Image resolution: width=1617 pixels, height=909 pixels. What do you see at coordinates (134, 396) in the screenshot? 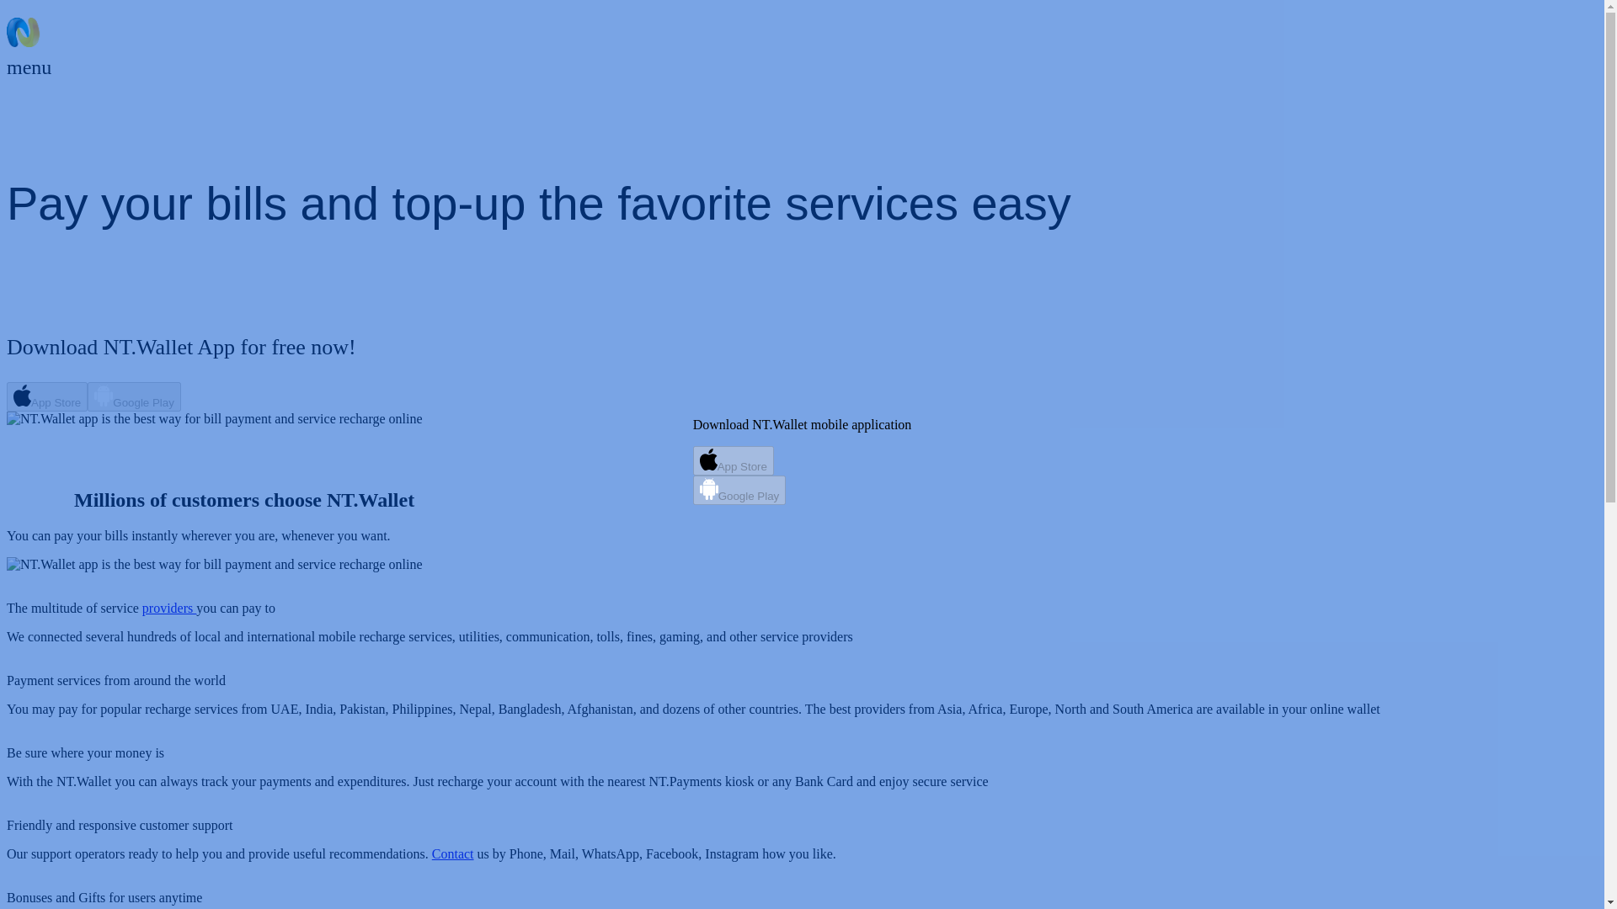
I see `Google Play` at bounding box center [134, 396].